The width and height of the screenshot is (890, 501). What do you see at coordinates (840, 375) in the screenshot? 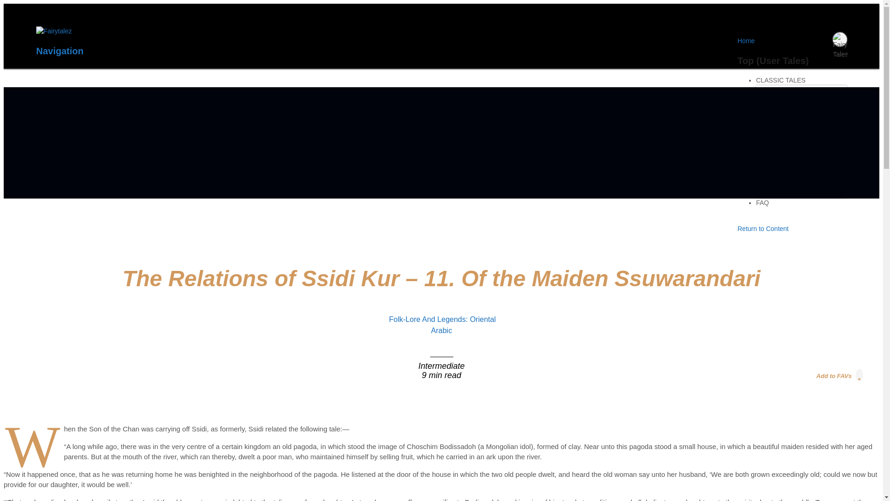
I see `Add to FAVs` at bounding box center [840, 375].